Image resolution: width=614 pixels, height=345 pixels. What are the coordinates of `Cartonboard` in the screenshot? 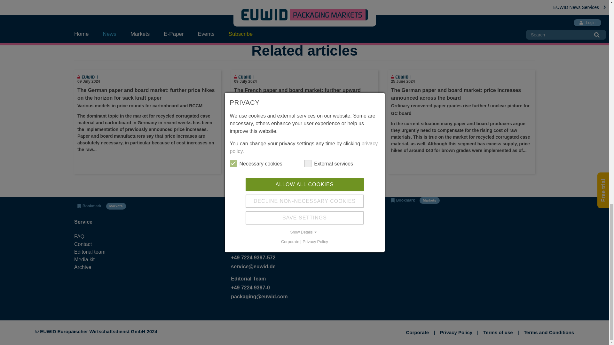 It's located at (162, 2).